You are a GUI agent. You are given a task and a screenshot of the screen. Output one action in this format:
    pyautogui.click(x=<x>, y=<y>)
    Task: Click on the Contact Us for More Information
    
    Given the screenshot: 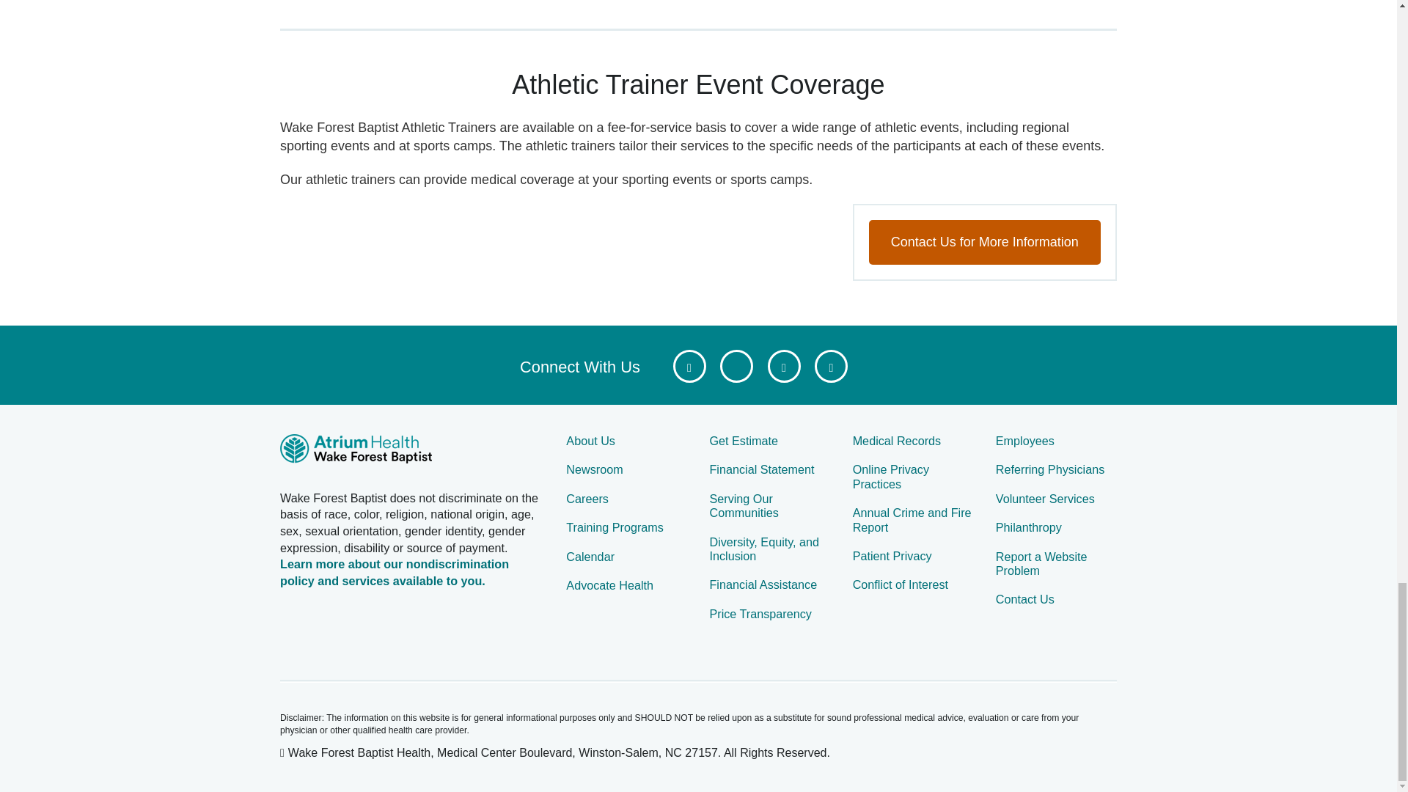 What is the action you would take?
    pyautogui.click(x=984, y=242)
    